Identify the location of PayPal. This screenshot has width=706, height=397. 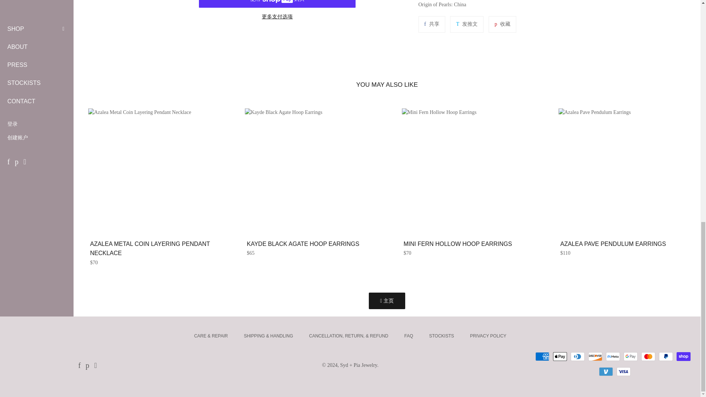
(666, 356).